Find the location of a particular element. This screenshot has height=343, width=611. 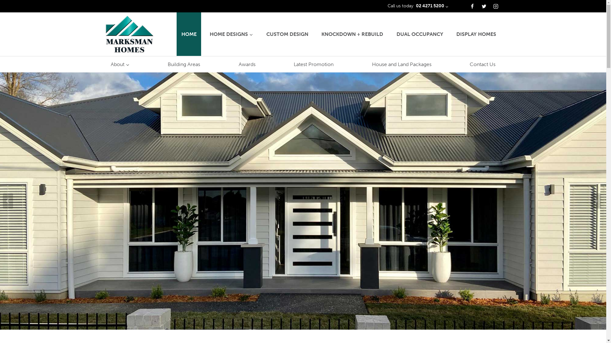

Building Areas is located at coordinates (184, 64).